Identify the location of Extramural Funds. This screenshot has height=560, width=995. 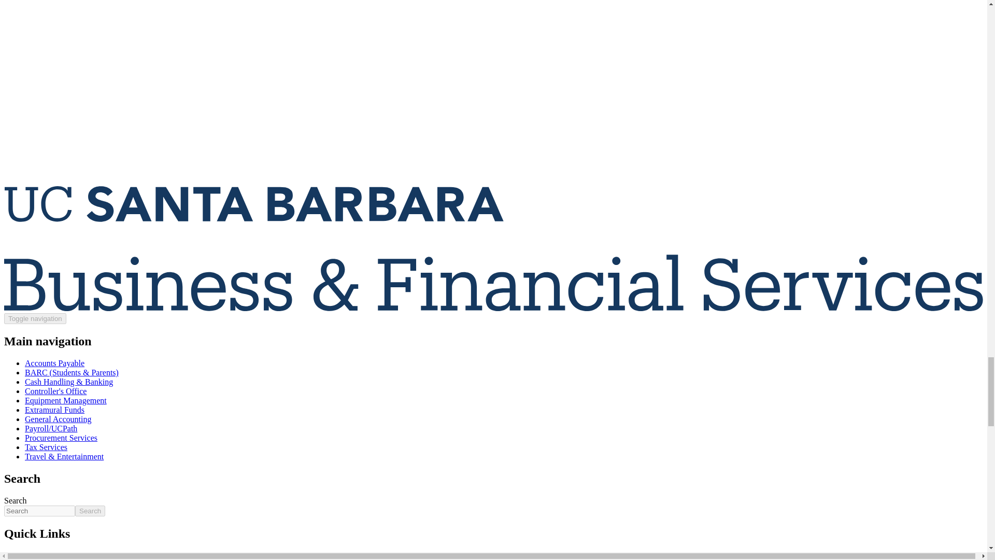
(55, 410).